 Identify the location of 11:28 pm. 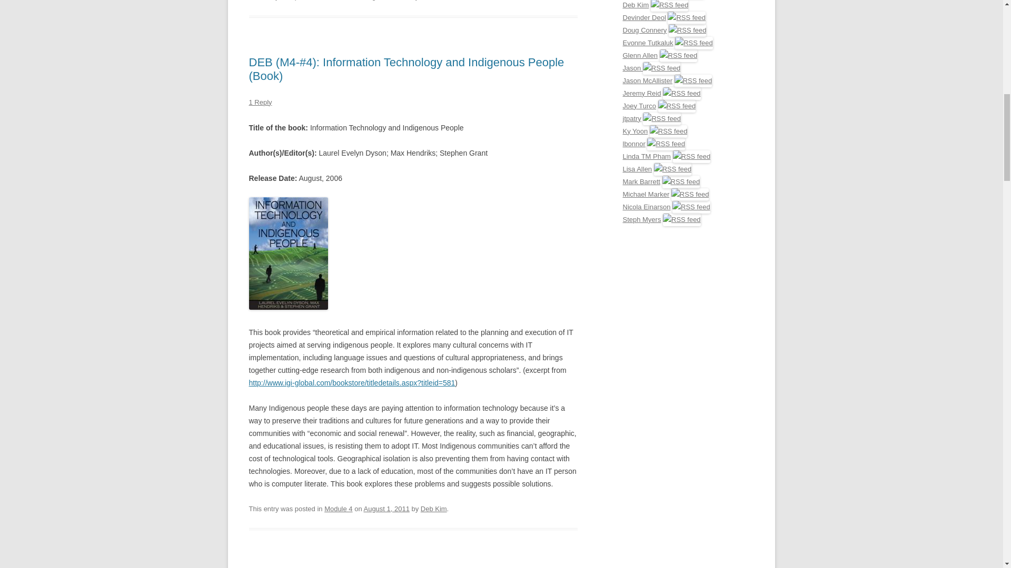
(386, 0).